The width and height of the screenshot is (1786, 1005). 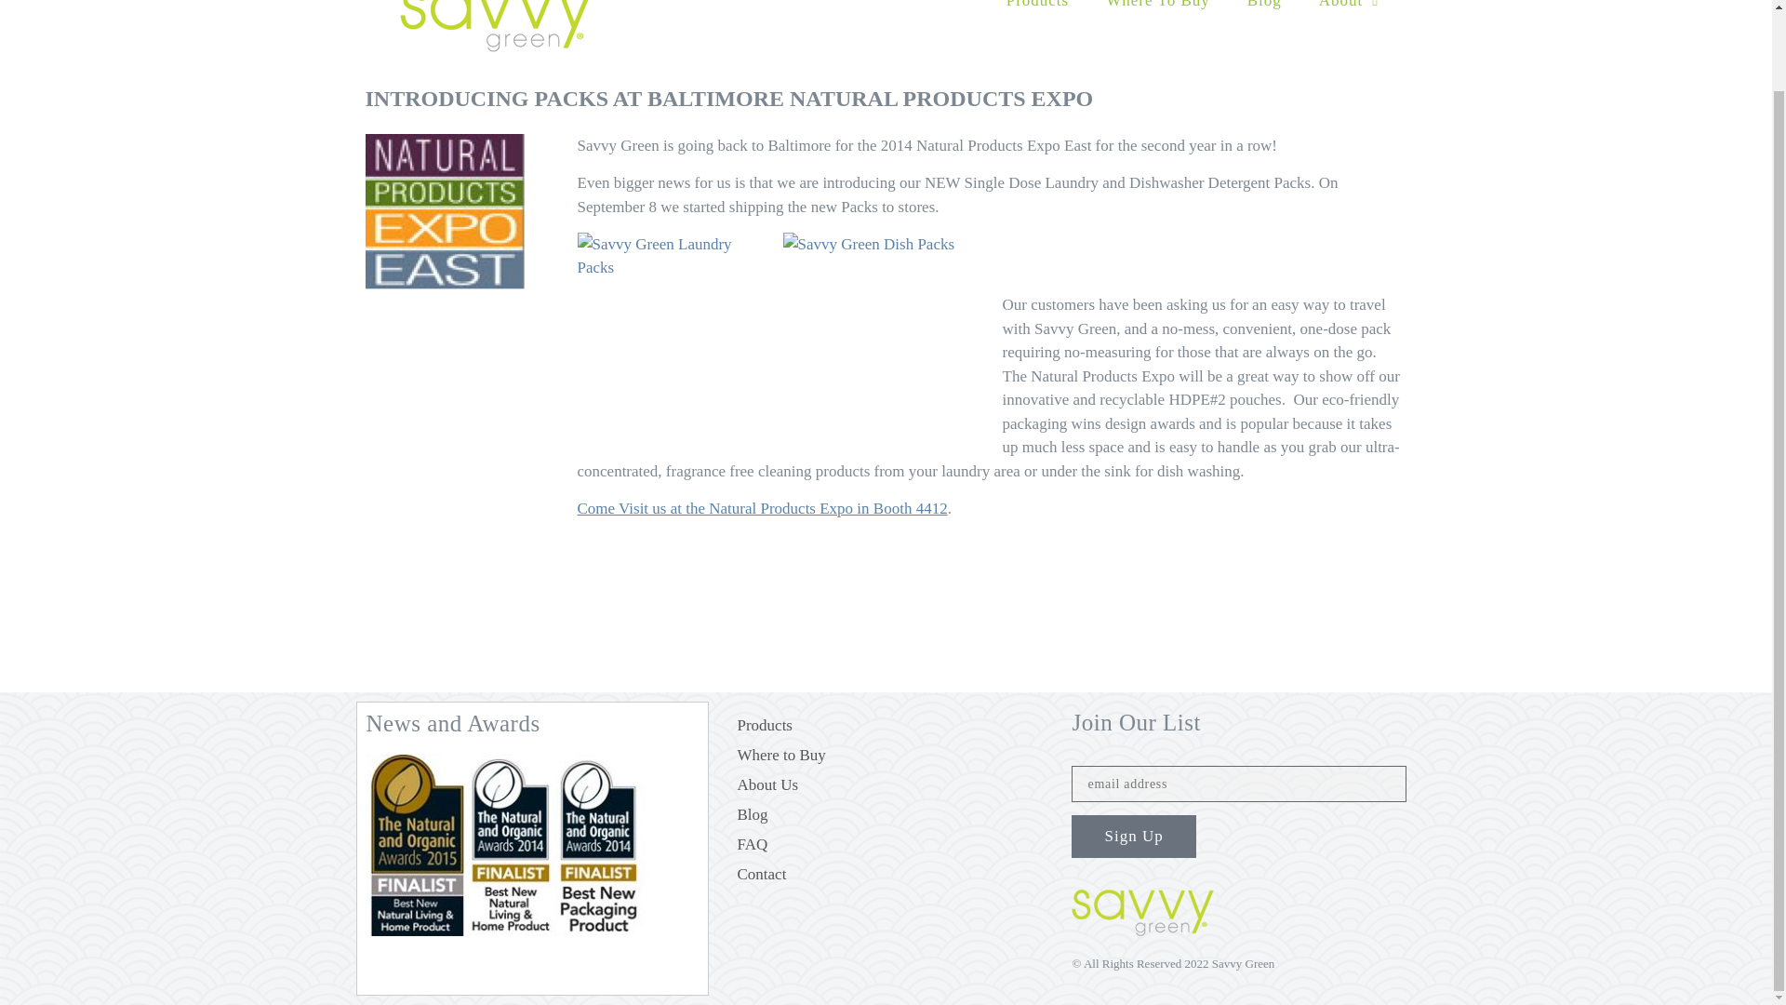 What do you see at coordinates (1157, 11) in the screenshot?
I see `Where To Buy` at bounding box center [1157, 11].